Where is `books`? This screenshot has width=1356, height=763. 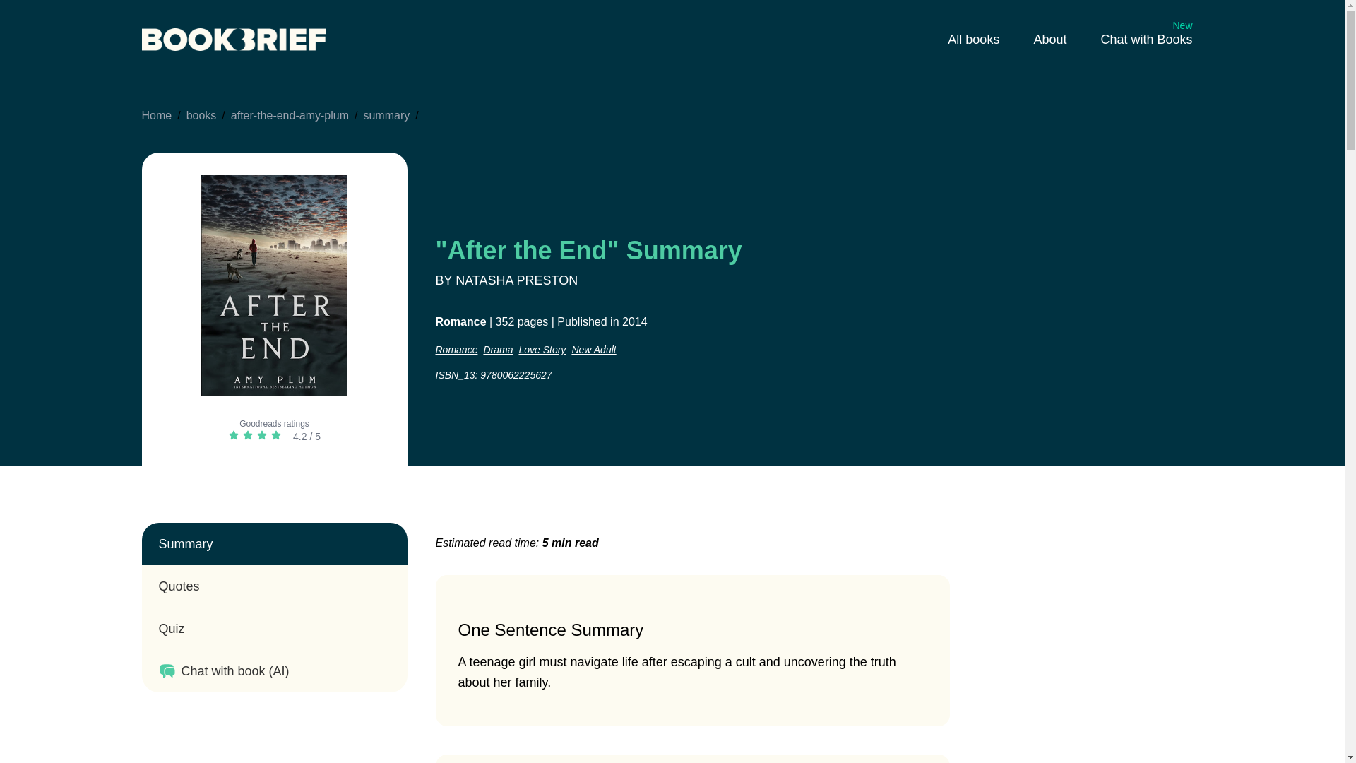 books is located at coordinates (202, 116).